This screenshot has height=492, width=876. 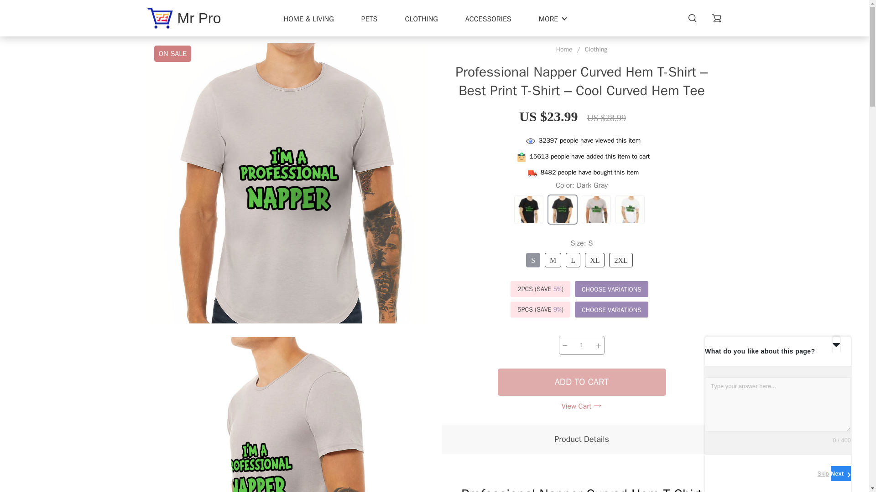 I want to click on 1, so click(x=581, y=345).